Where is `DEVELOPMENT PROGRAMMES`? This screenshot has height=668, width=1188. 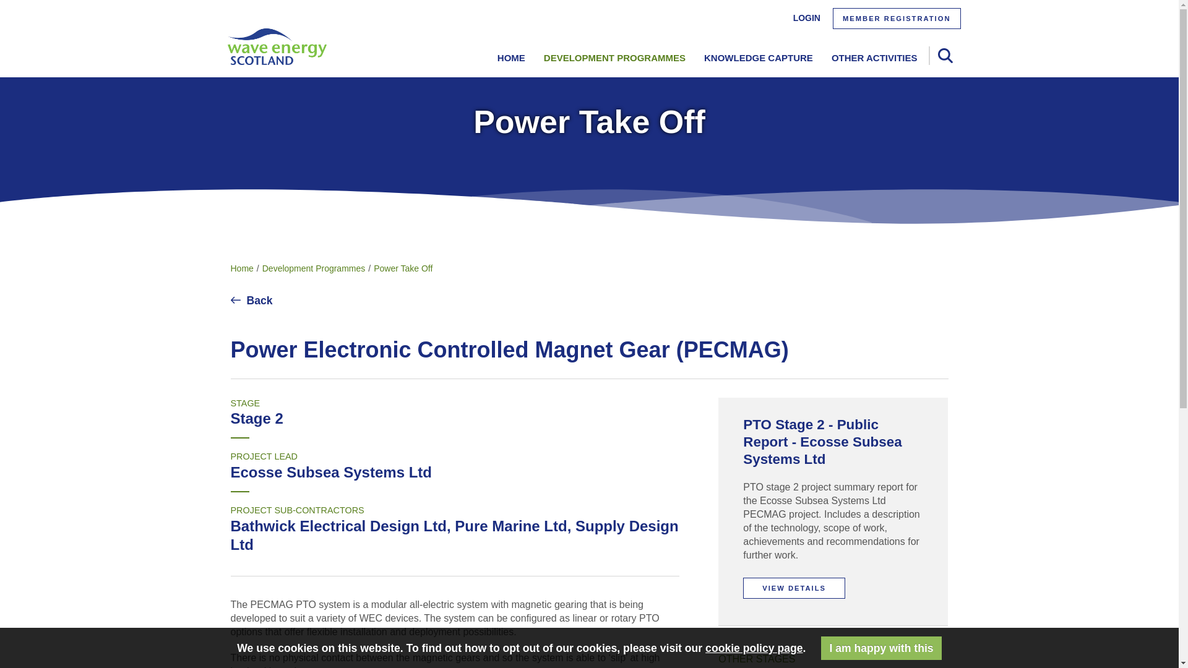
DEVELOPMENT PROGRAMMES is located at coordinates (605, 58).